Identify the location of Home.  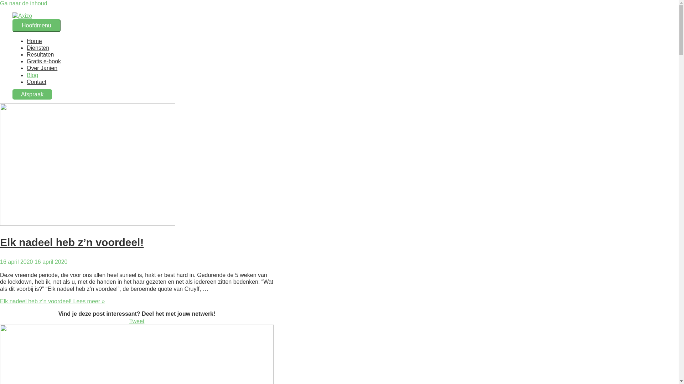
(34, 41).